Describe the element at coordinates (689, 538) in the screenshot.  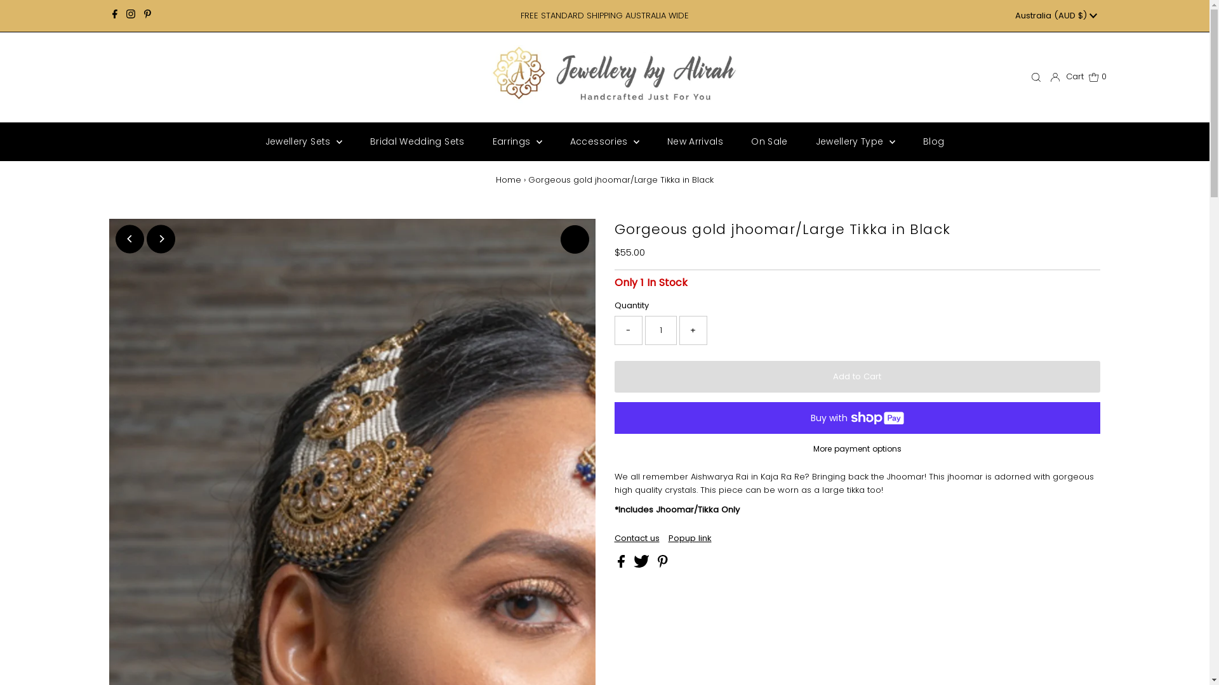
I see `Popup link` at that location.